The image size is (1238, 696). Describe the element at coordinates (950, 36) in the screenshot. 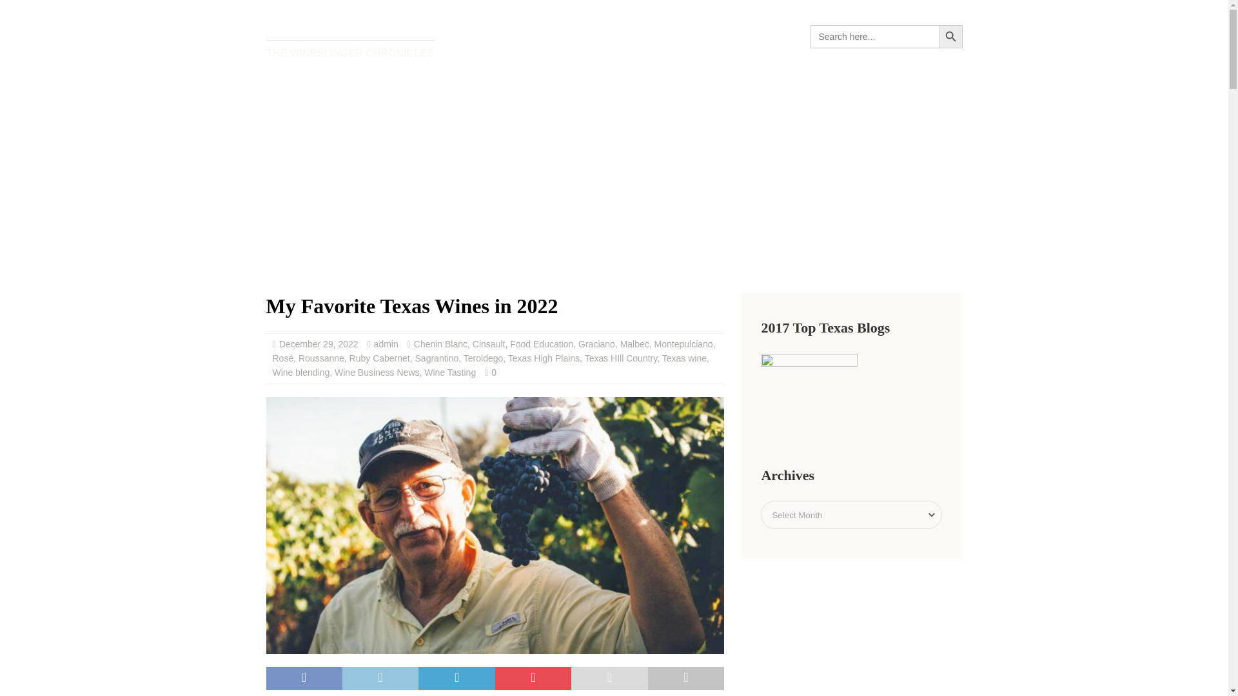

I see `Search Button` at that location.